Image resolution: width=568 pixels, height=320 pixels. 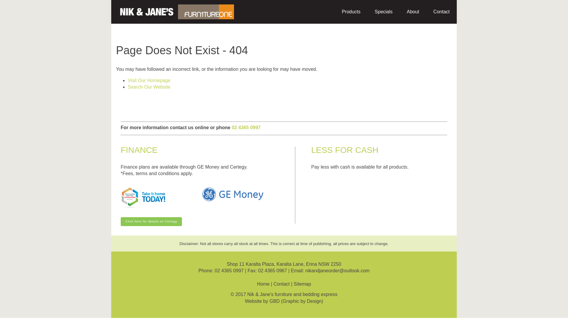 I want to click on Click here for details on Certegy, so click(x=151, y=222).